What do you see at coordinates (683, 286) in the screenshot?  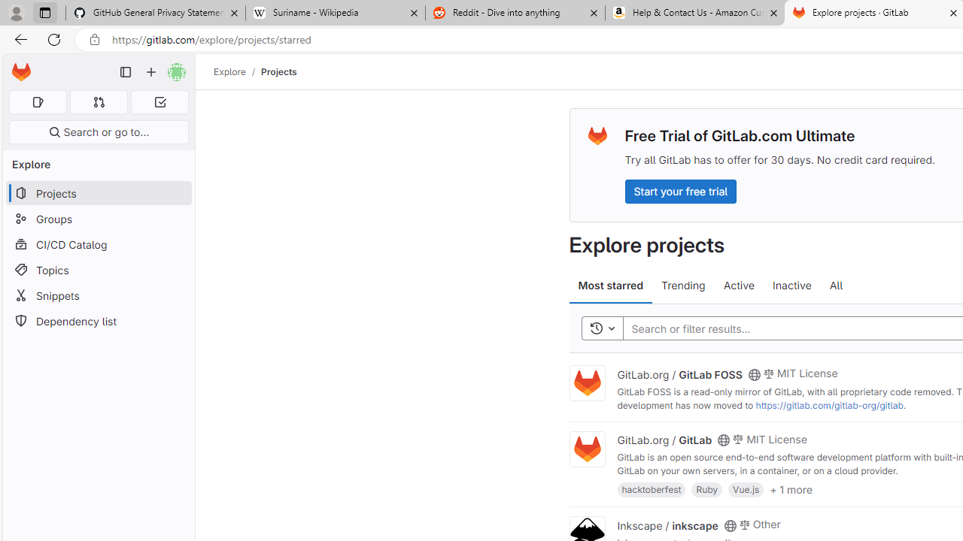 I see `Trending` at bounding box center [683, 286].